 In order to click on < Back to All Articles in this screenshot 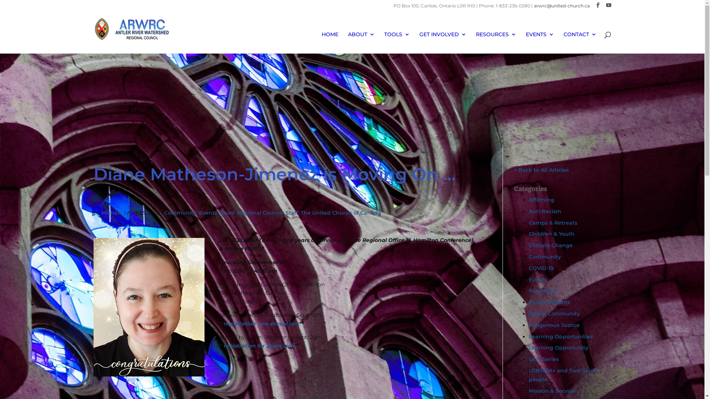, I will do `click(541, 170)`.